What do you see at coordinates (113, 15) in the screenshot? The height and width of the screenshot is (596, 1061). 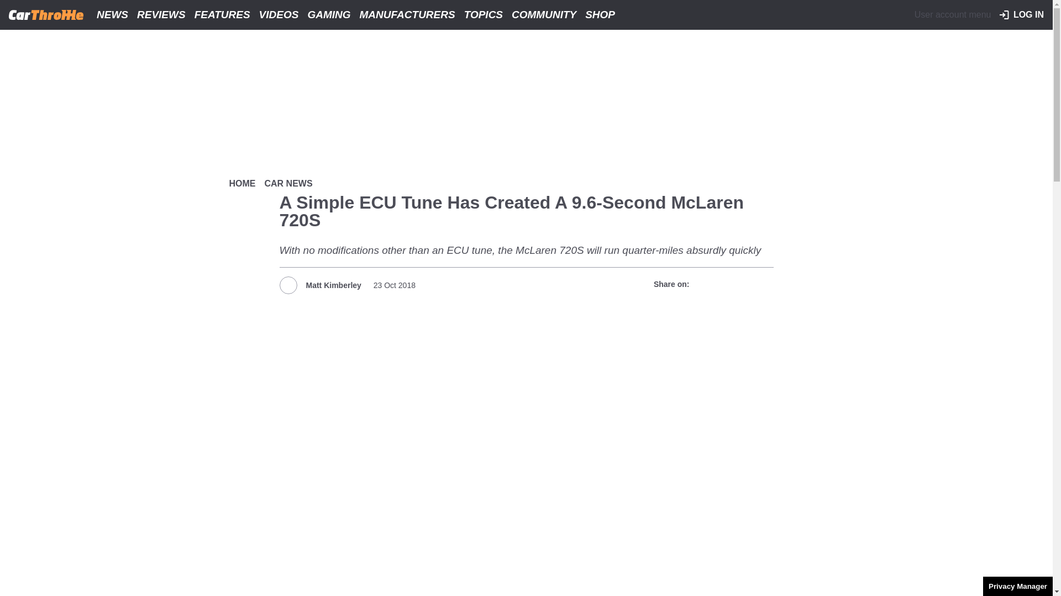 I see `NEWS` at bounding box center [113, 15].